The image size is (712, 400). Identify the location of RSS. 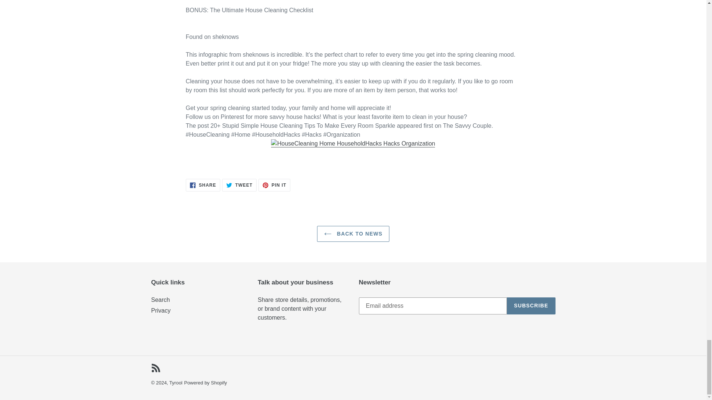
(274, 185).